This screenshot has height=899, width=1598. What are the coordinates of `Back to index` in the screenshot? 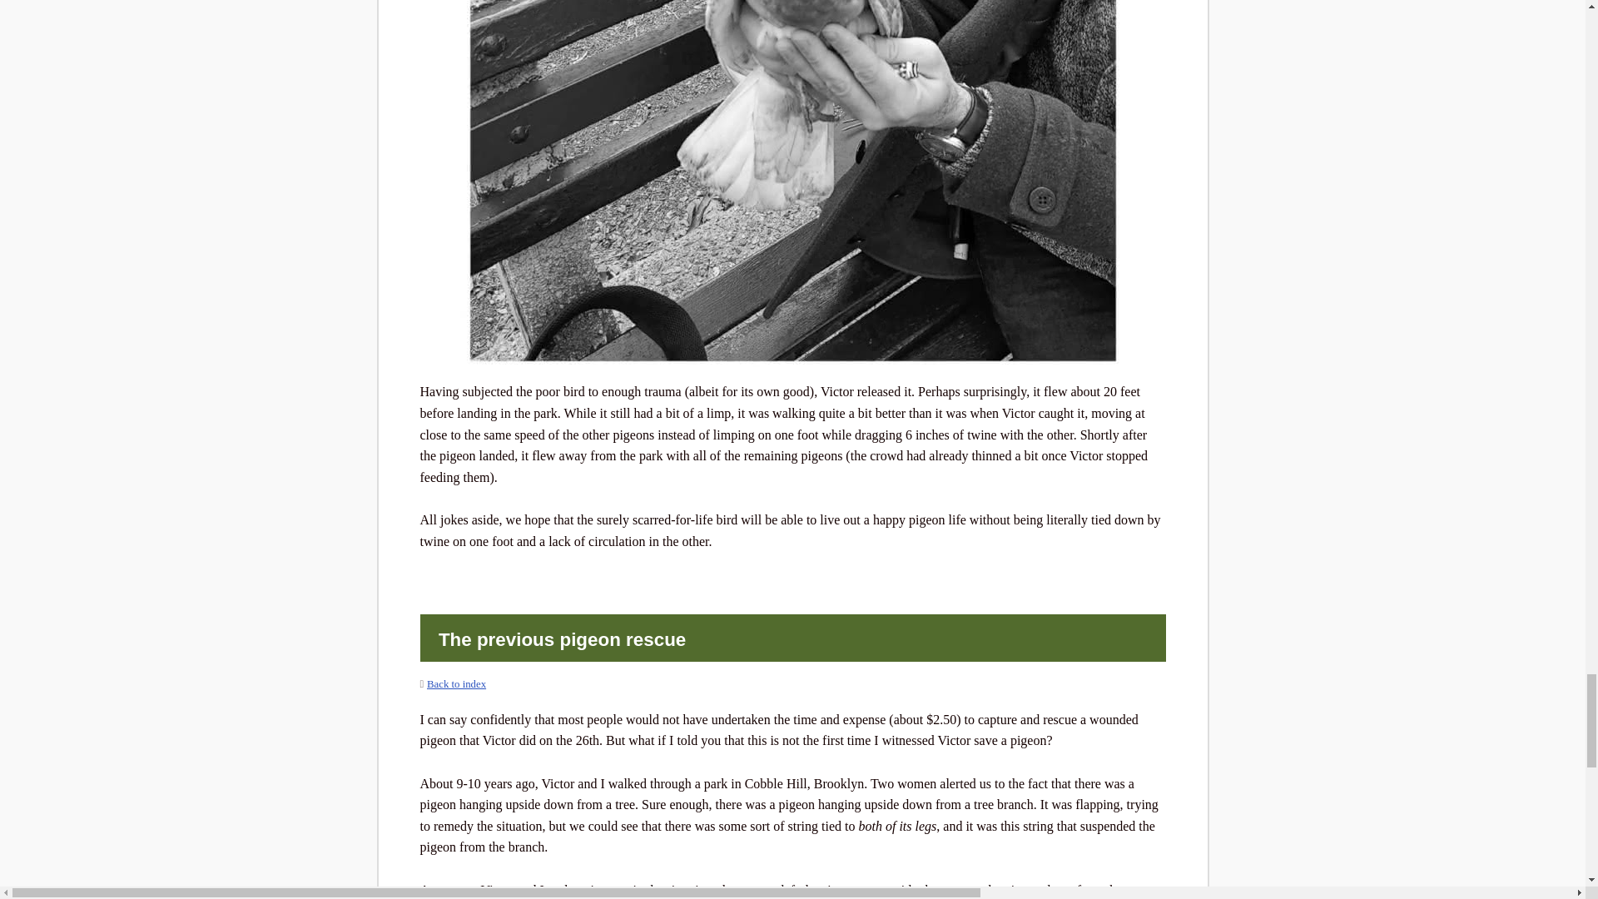 It's located at (456, 684).